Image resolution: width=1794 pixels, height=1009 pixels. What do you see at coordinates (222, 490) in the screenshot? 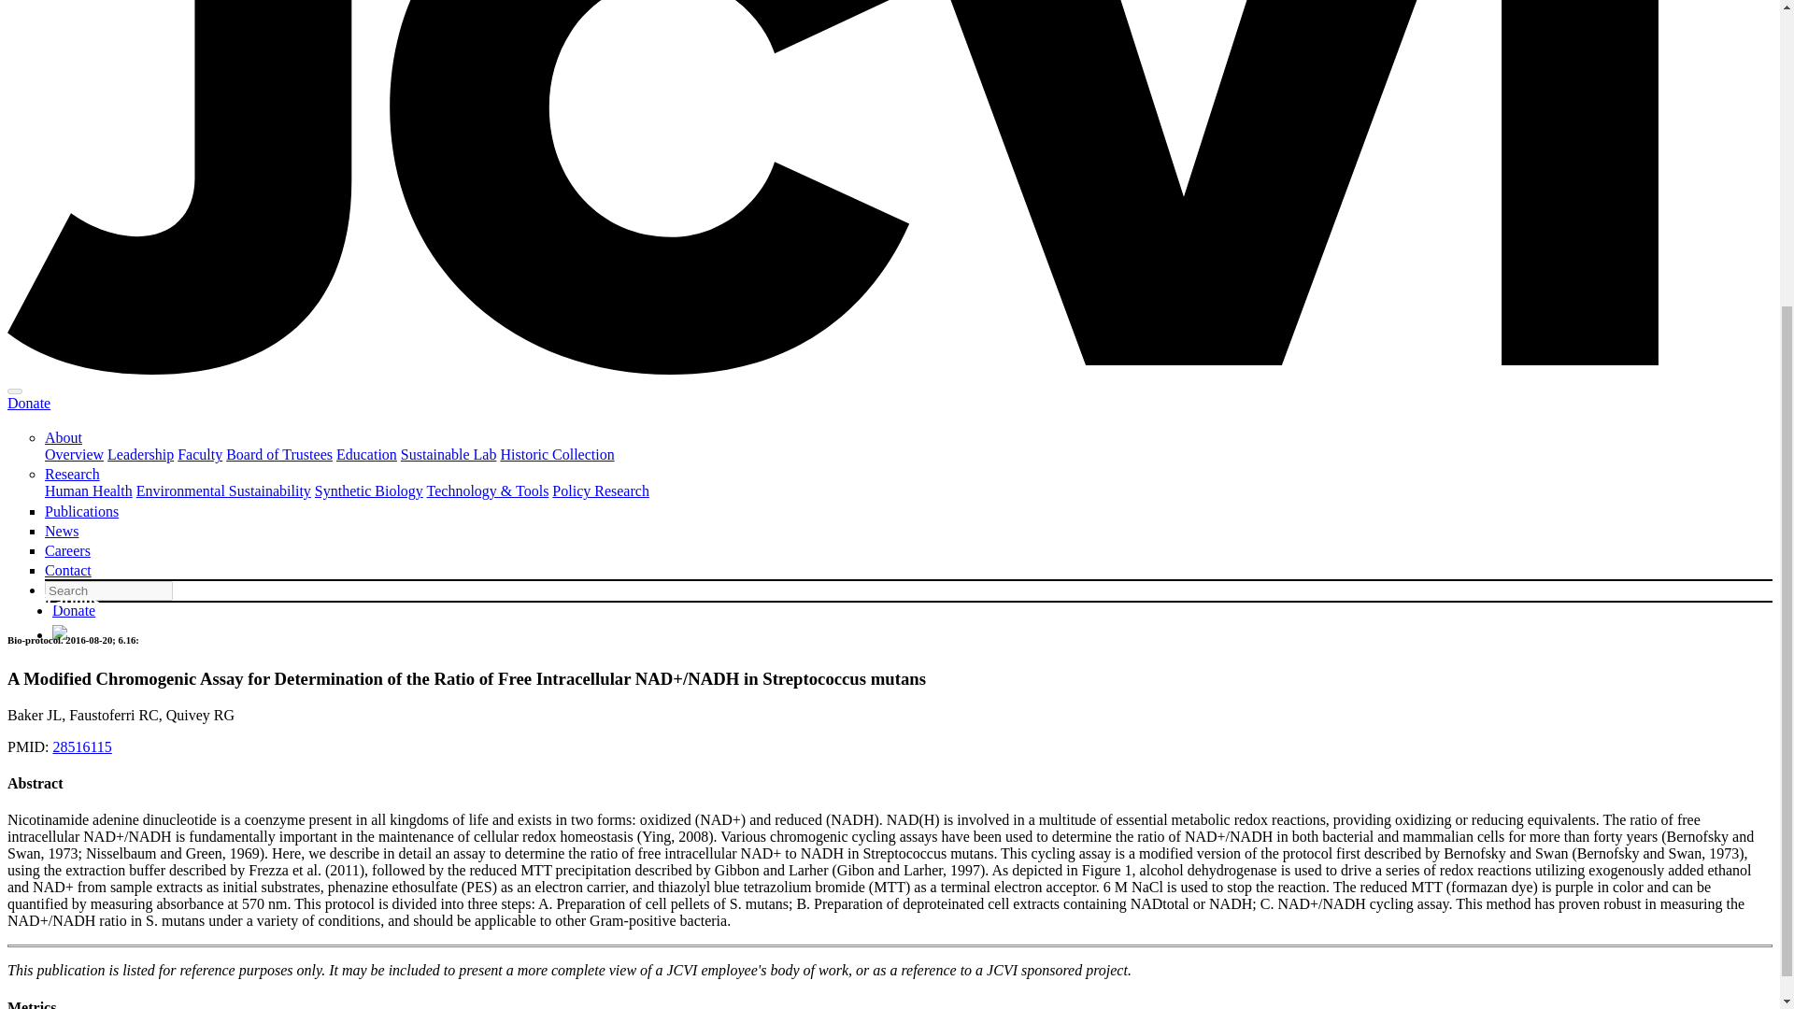
I see `Environmental Sustainability` at bounding box center [222, 490].